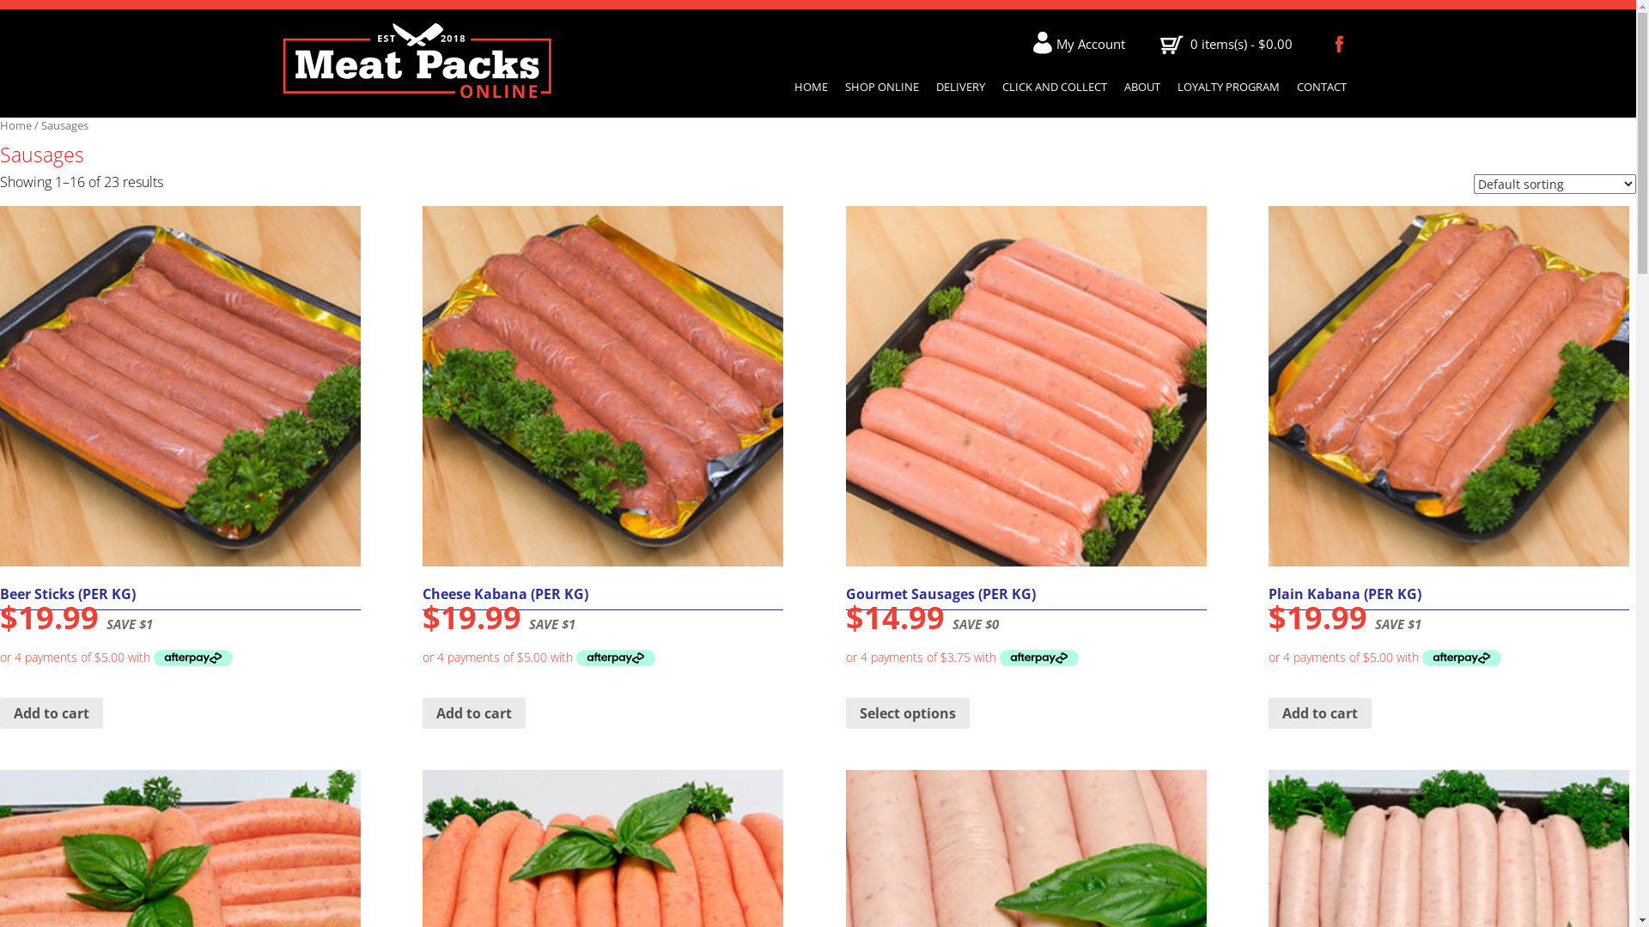  Describe the element at coordinates (15, 125) in the screenshot. I see `Home` at that location.